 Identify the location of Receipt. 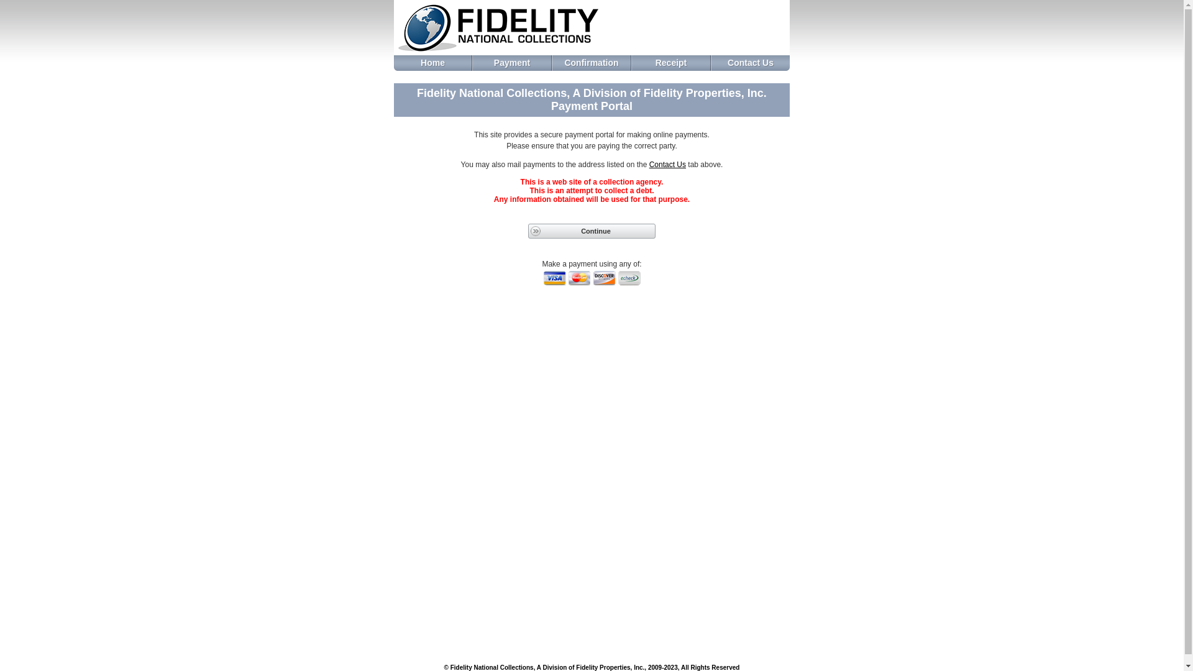
(671, 63).